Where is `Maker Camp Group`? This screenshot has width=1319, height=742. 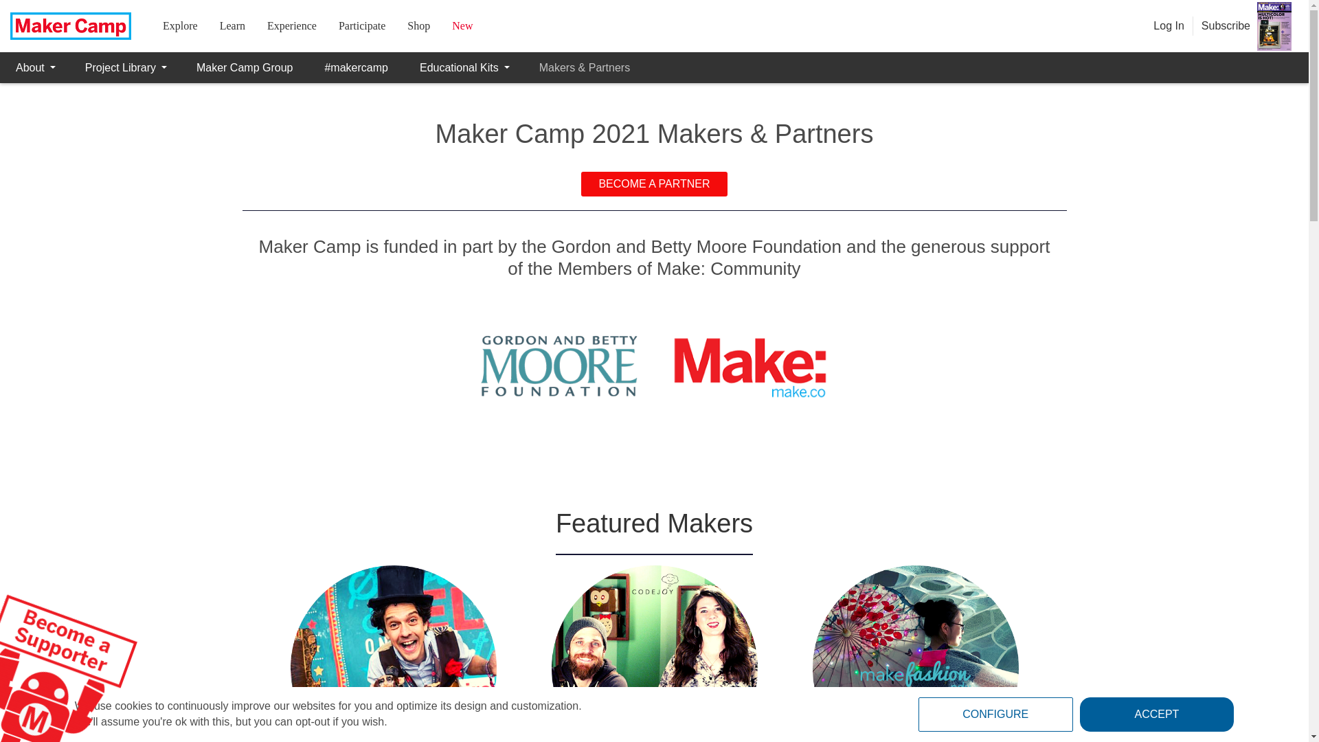
Maker Camp Group is located at coordinates (245, 67).